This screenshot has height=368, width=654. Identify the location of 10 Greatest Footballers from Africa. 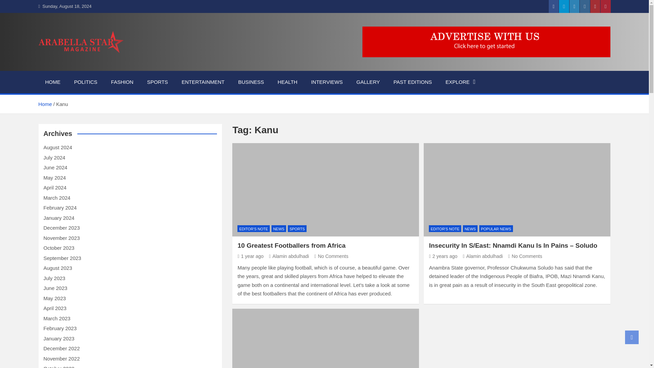
(326, 190).